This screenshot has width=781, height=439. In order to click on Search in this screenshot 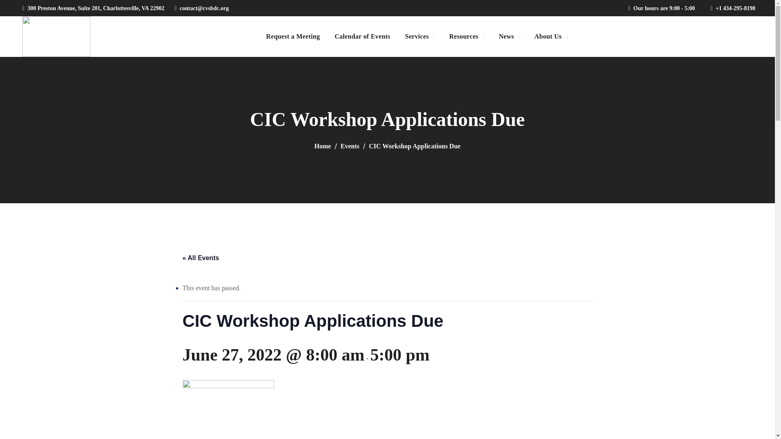, I will do `click(726, 77)`.